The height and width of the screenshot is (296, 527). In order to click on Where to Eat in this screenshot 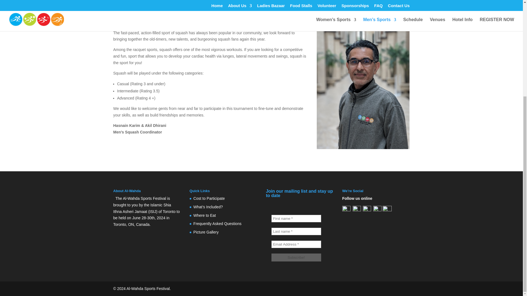, I will do `click(205, 215)`.